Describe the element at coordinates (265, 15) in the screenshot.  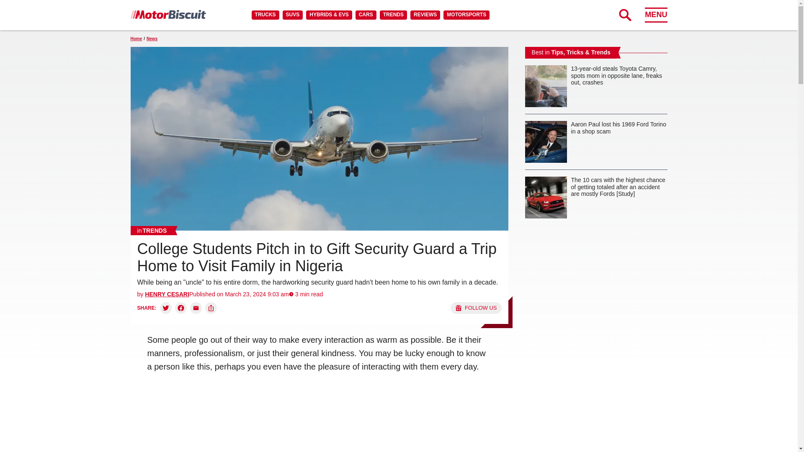
I see `TRUCKS` at that location.